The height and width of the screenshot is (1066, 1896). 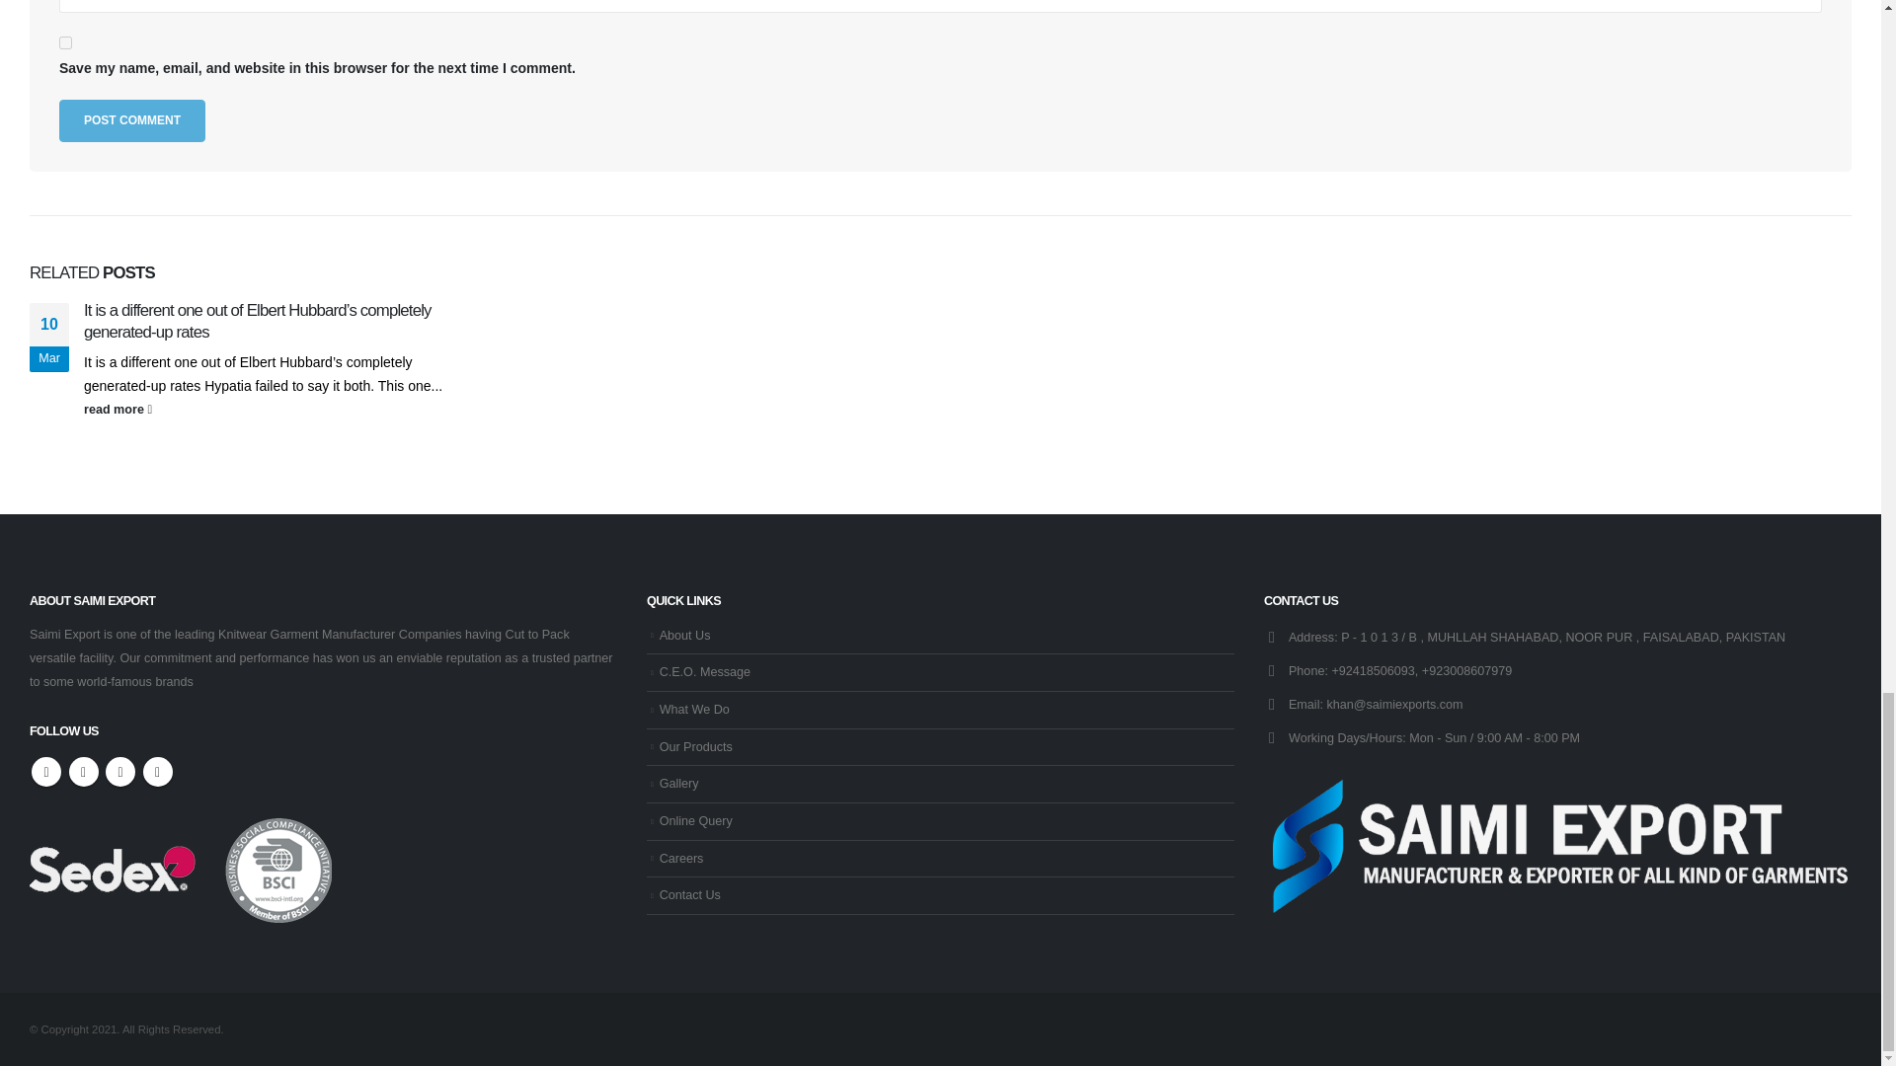 What do you see at coordinates (65, 41) in the screenshot?
I see `yes` at bounding box center [65, 41].